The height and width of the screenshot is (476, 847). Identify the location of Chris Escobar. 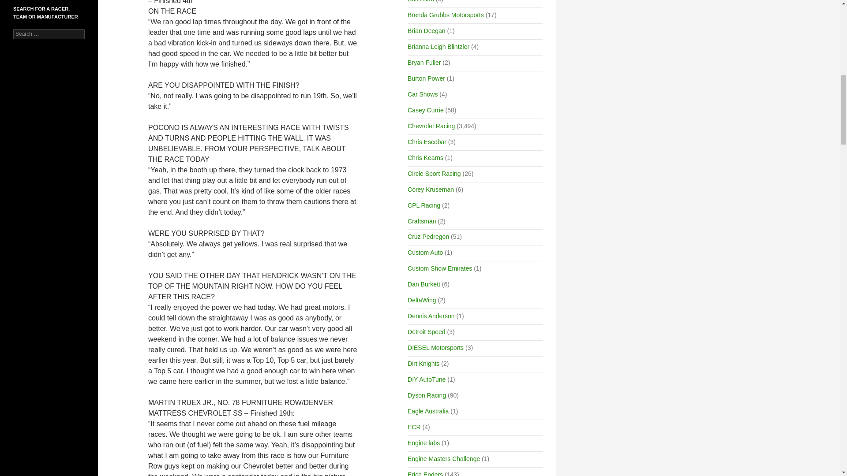
(427, 142).